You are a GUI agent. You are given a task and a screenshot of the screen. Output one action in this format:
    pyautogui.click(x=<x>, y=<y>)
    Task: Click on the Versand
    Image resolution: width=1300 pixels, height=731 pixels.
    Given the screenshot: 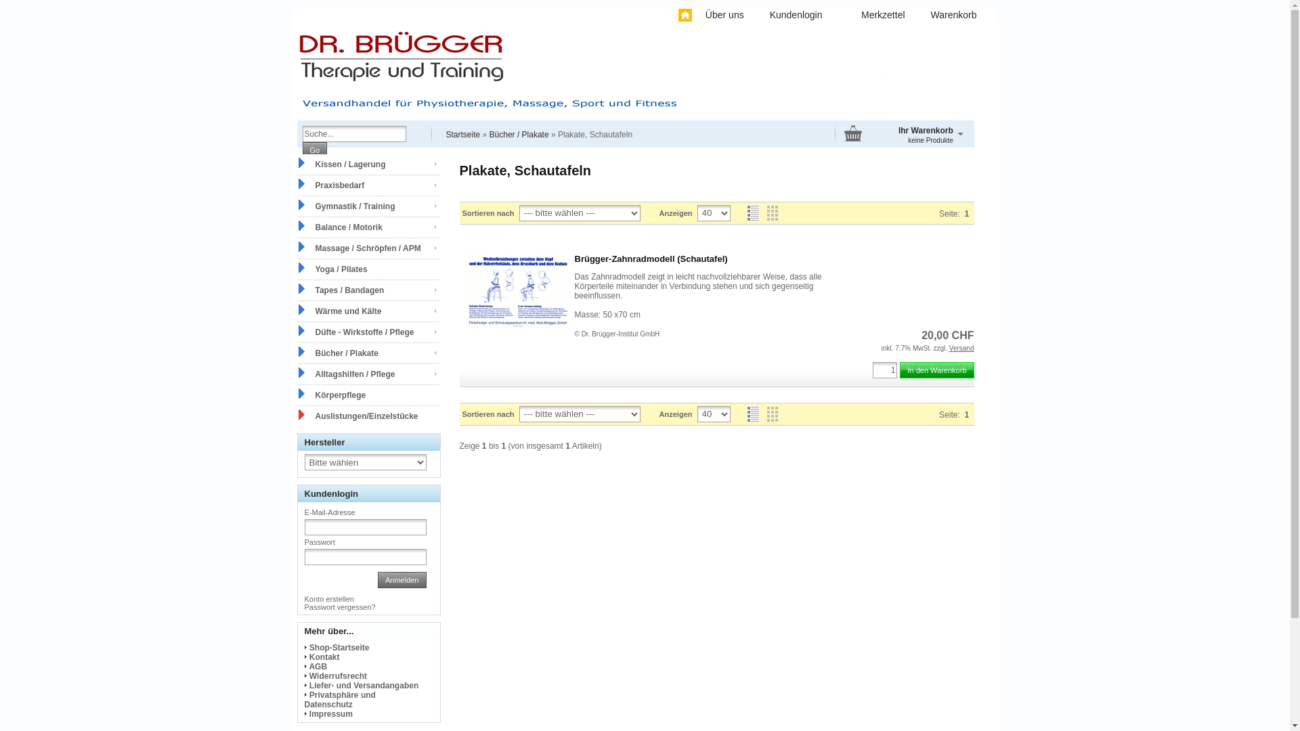 What is the action you would take?
    pyautogui.click(x=961, y=348)
    